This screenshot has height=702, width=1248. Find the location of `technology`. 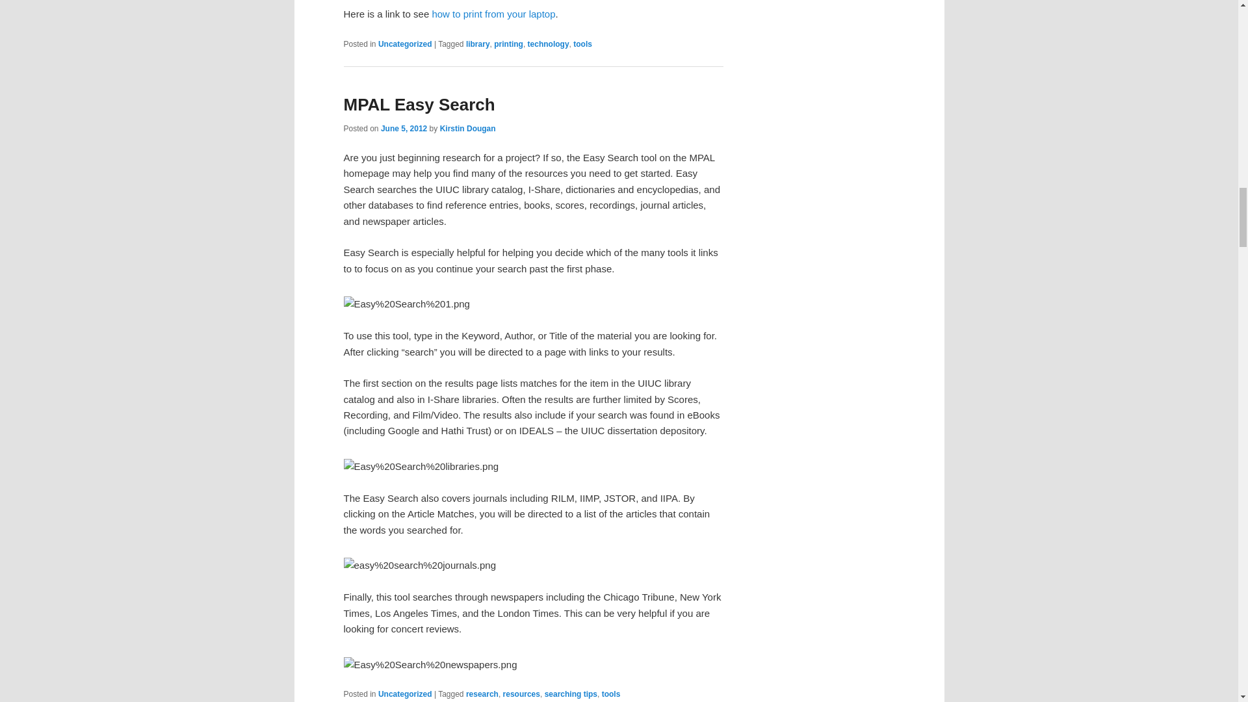

technology is located at coordinates (549, 44).